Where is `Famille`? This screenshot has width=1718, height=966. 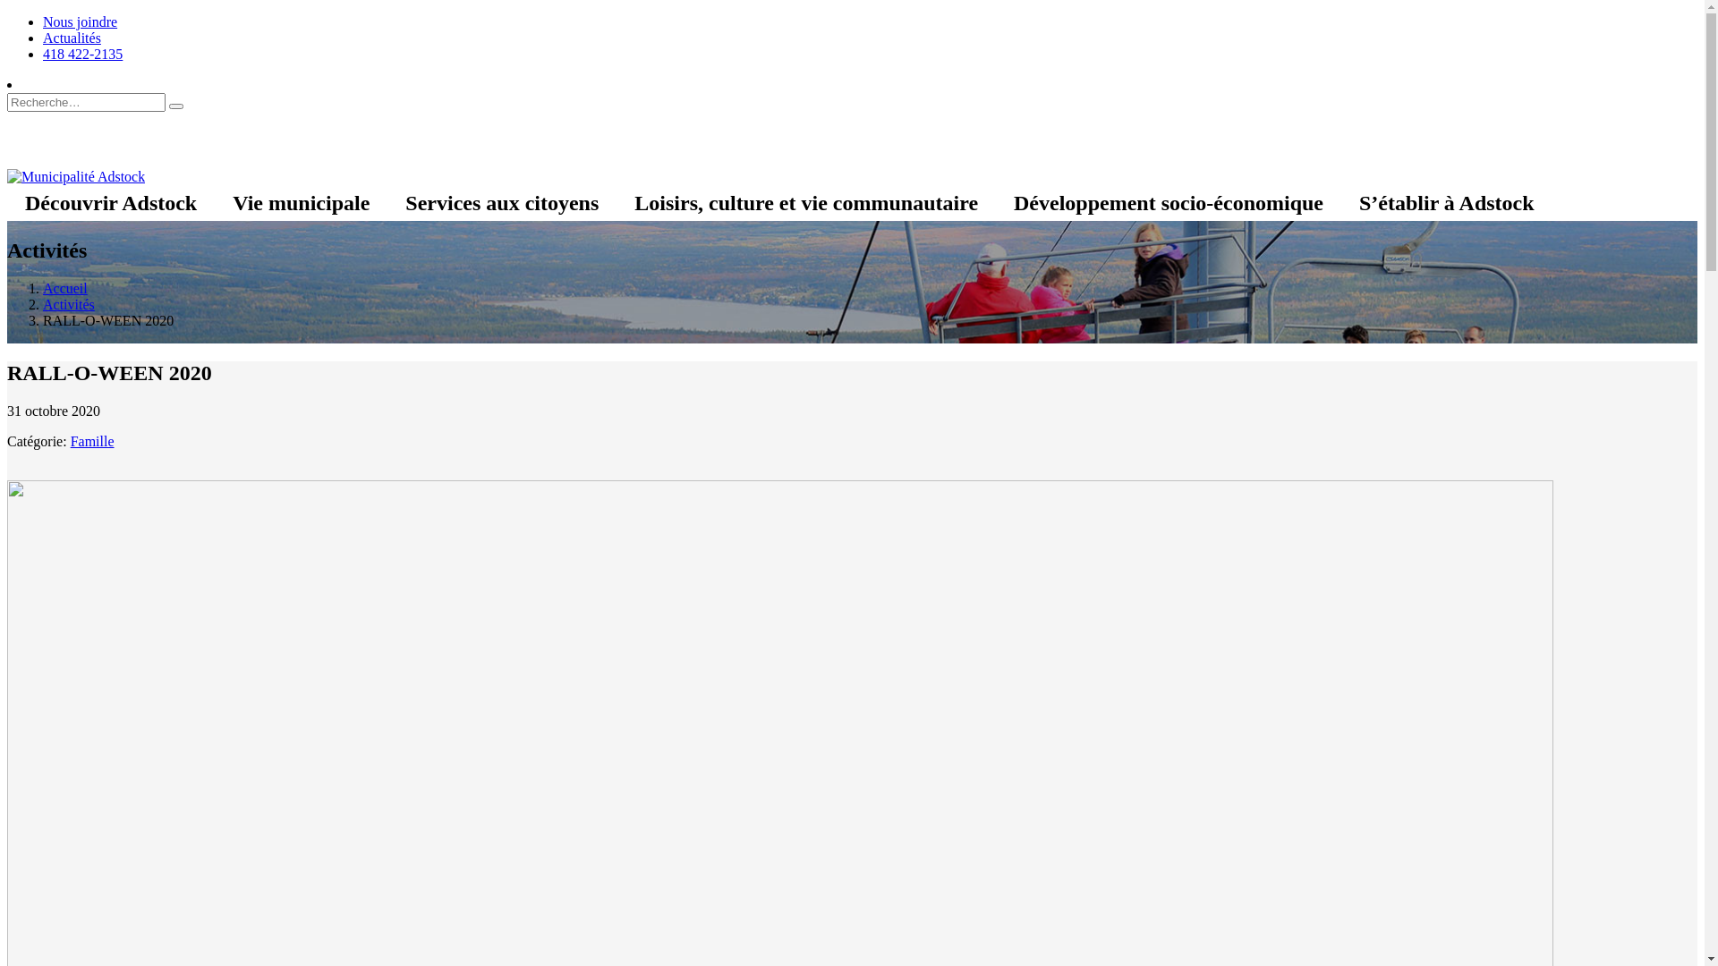
Famille is located at coordinates (93, 442).